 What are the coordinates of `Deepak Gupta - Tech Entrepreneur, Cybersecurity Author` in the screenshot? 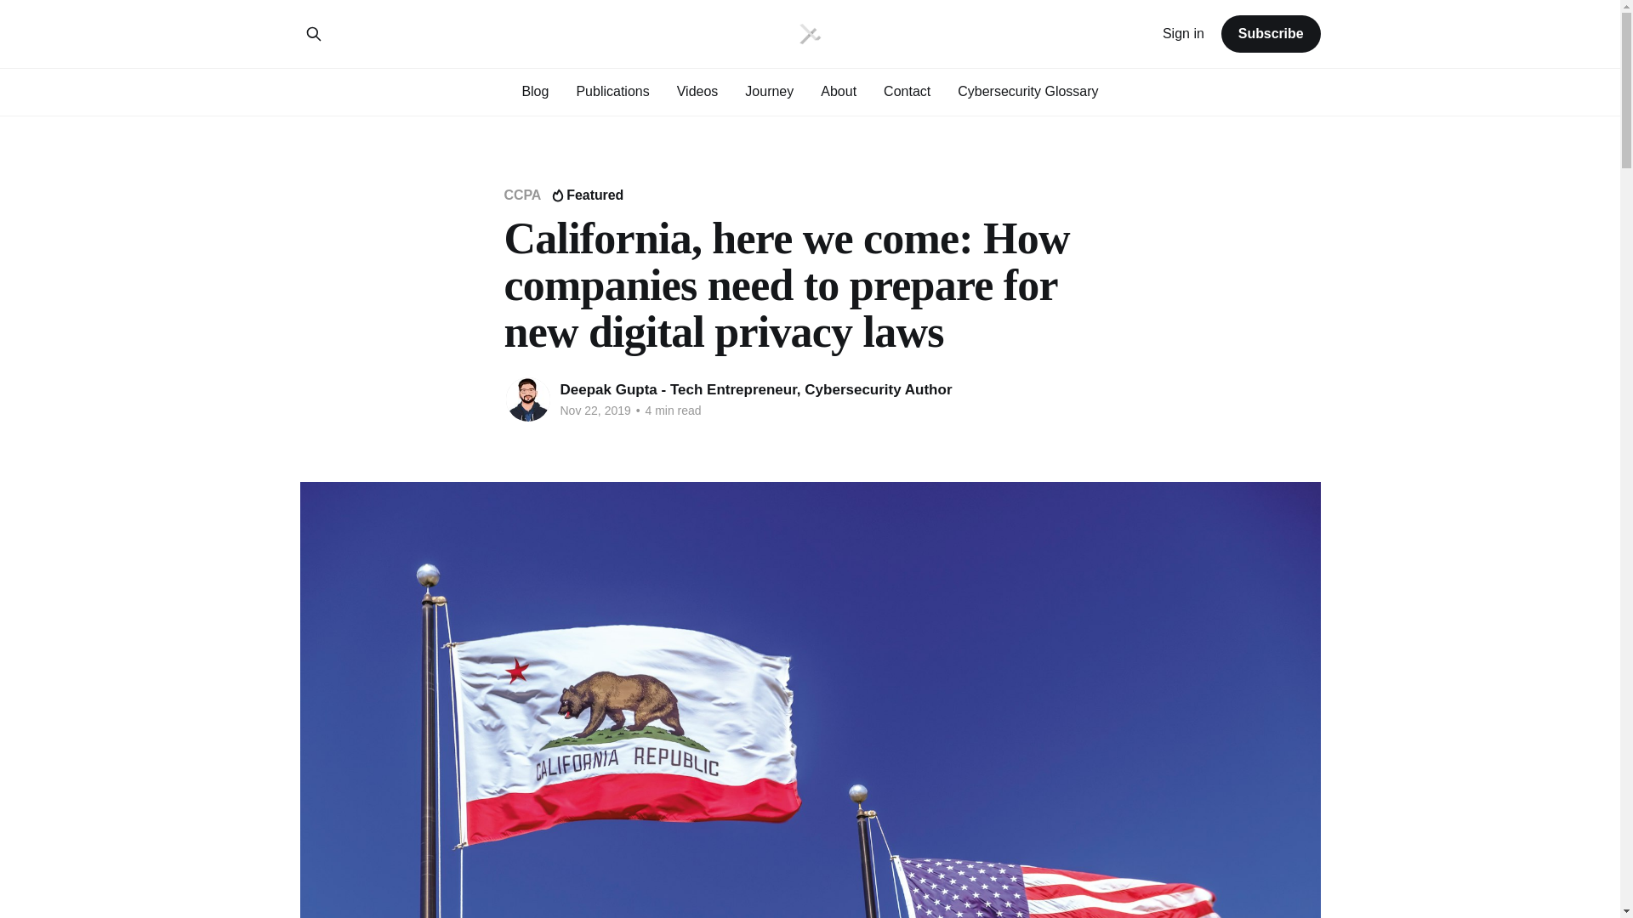 It's located at (755, 389).